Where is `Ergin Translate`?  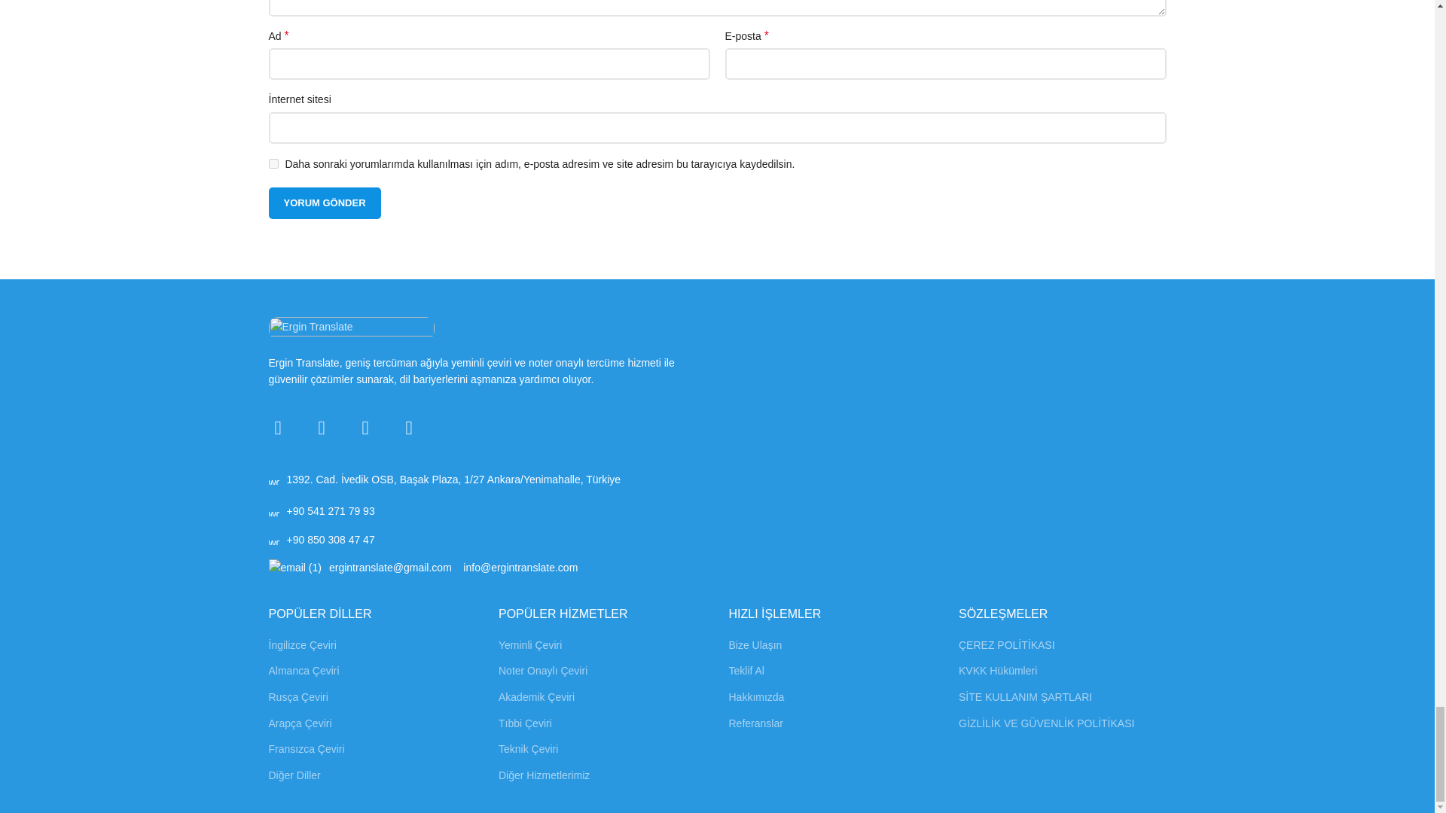
Ergin Translate is located at coordinates (351, 328).